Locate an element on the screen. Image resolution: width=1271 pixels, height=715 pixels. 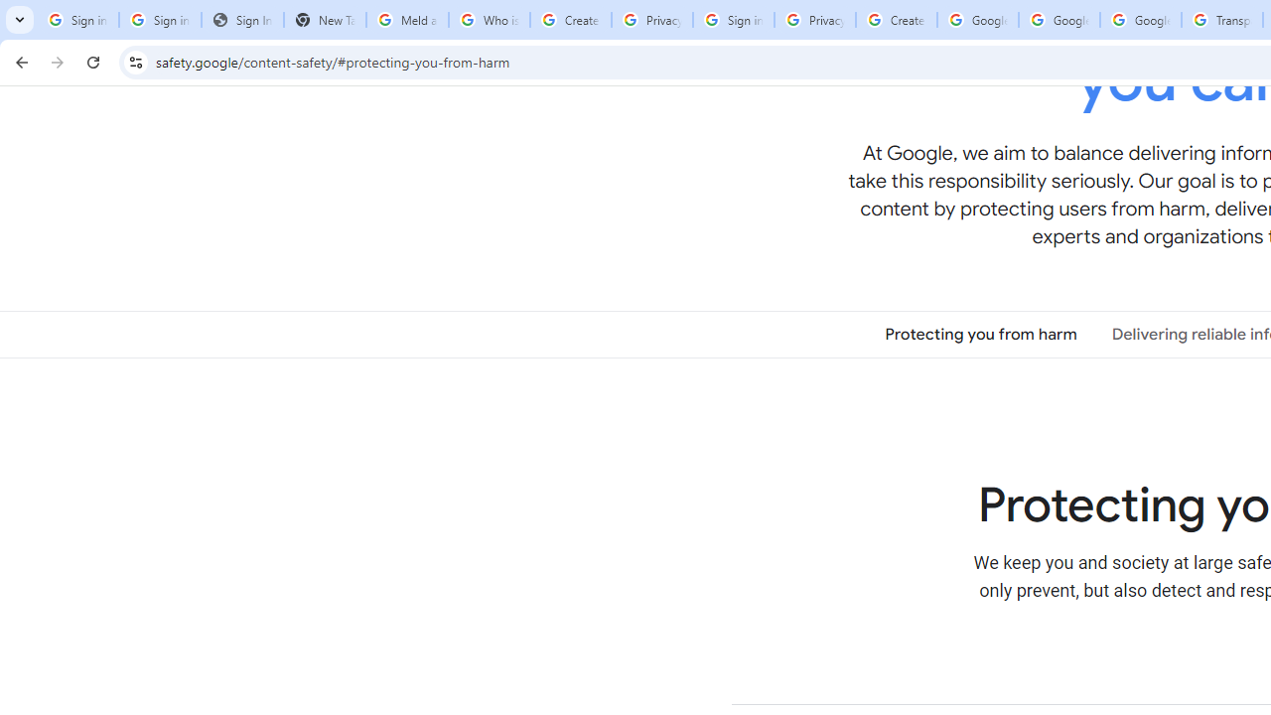
Create your Google Account is located at coordinates (570, 20).